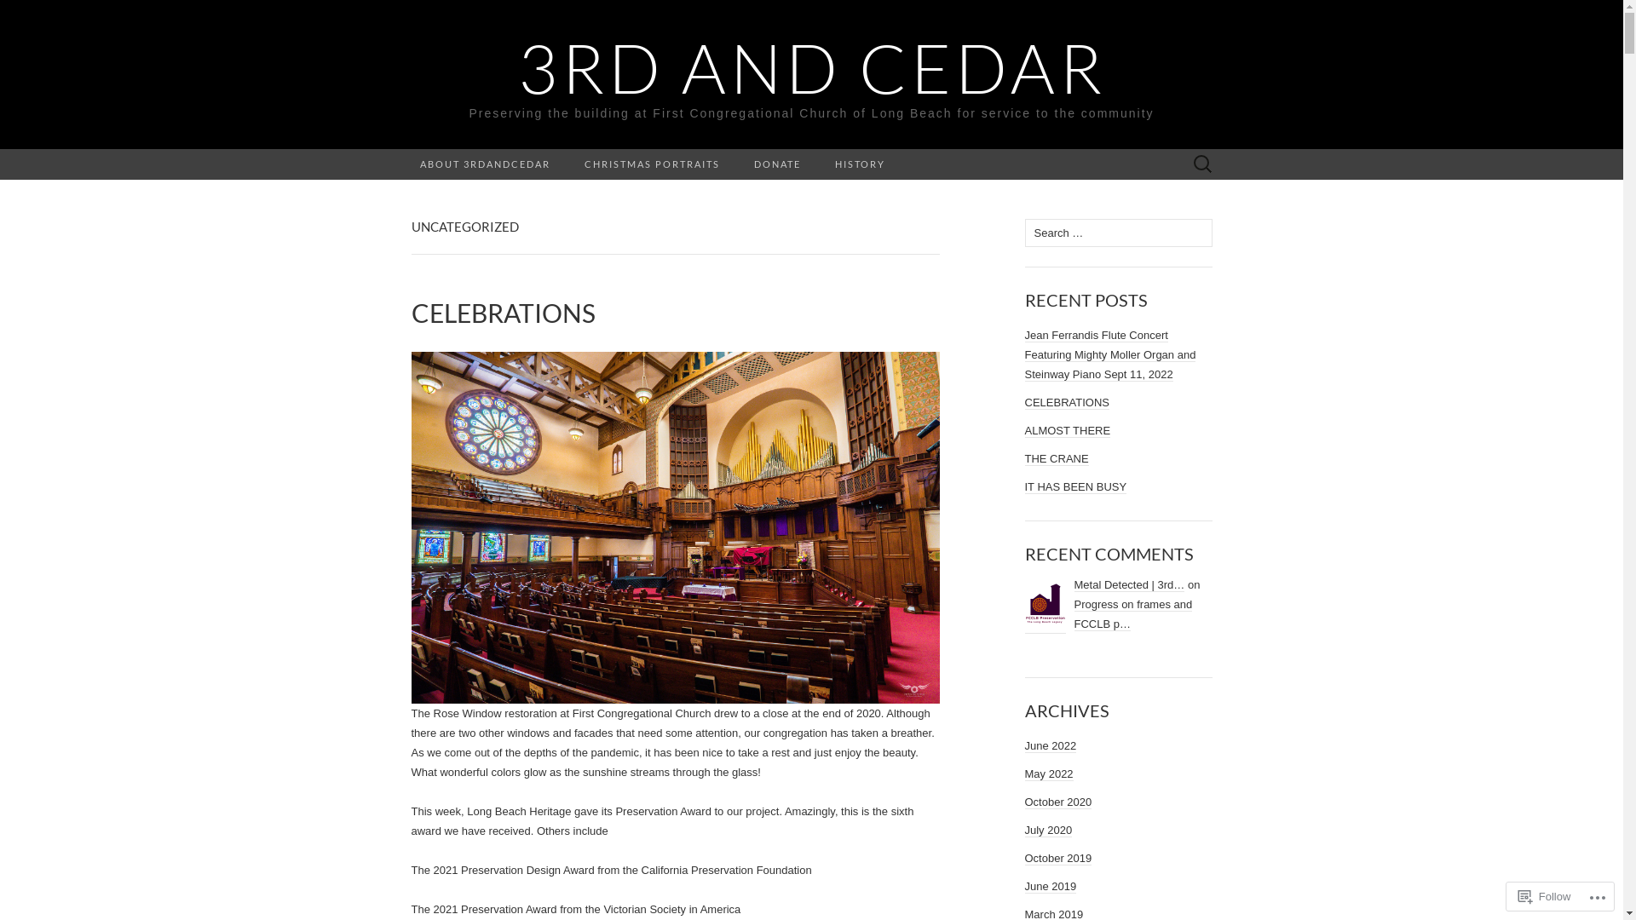 The width and height of the screenshot is (1636, 920). What do you see at coordinates (1050, 887) in the screenshot?
I see `June 2019` at bounding box center [1050, 887].